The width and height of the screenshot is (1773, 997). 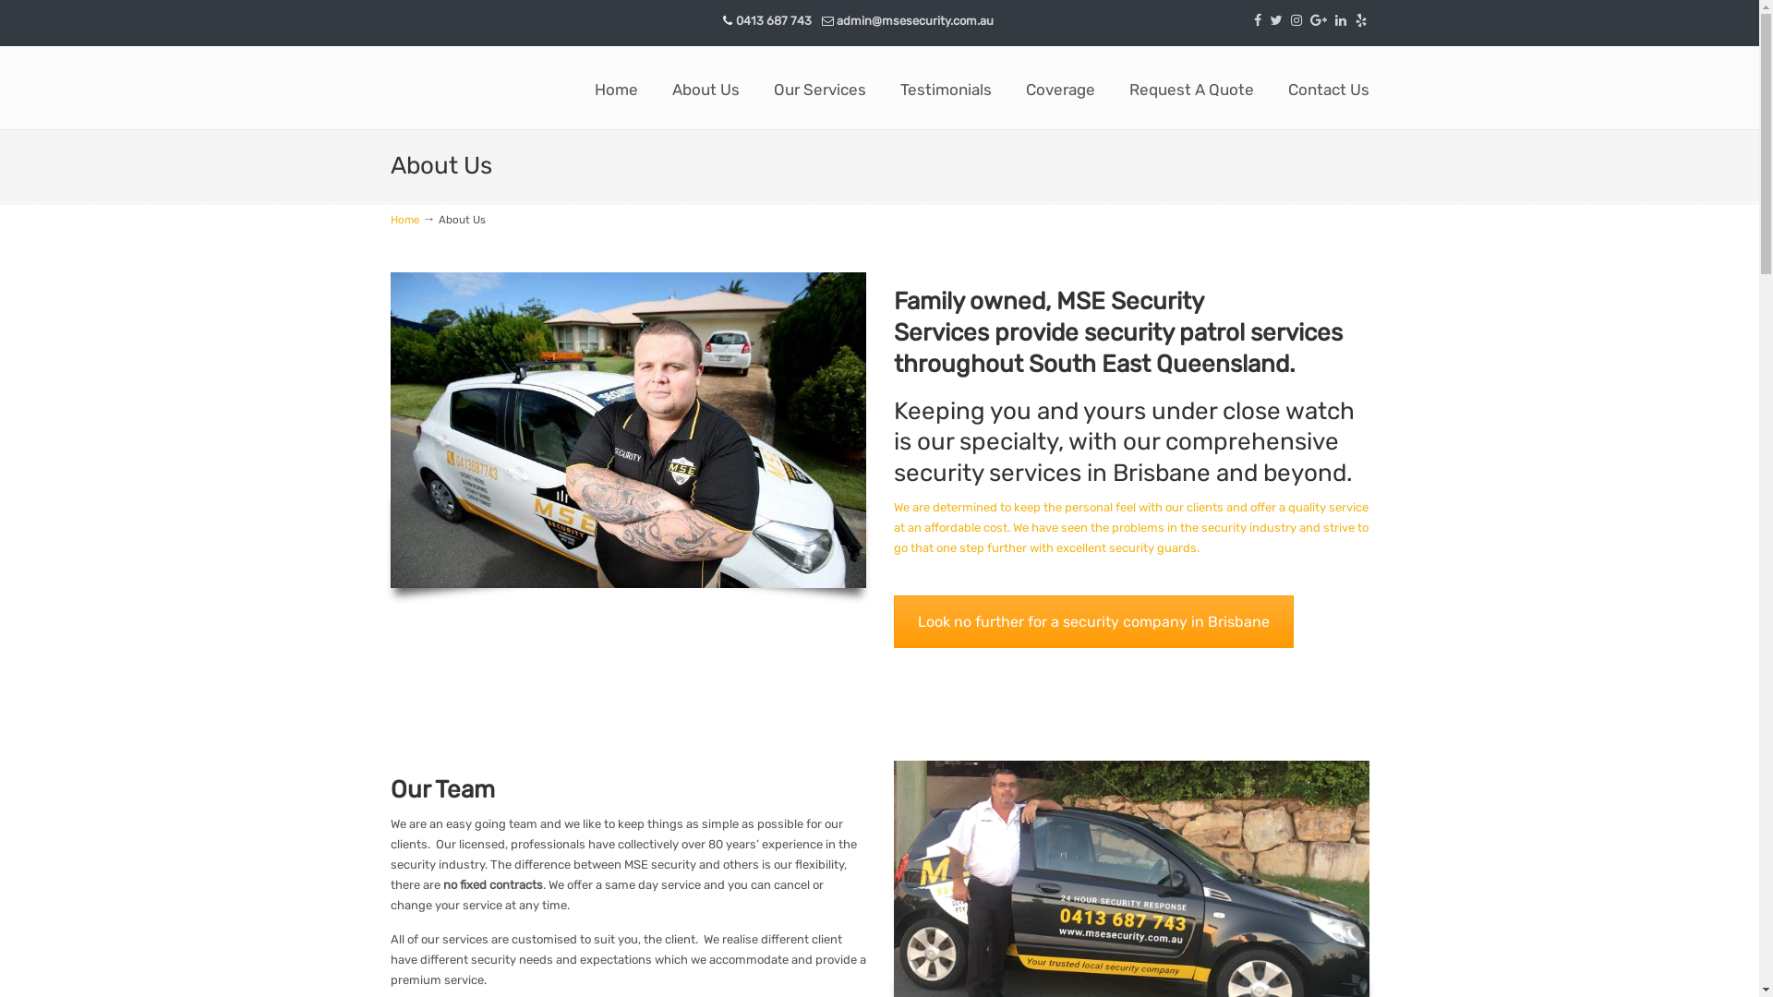 What do you see at coordinates (1297, 20) in the screenshot?
I see `Instagram` at bounding box center [1297, 20].